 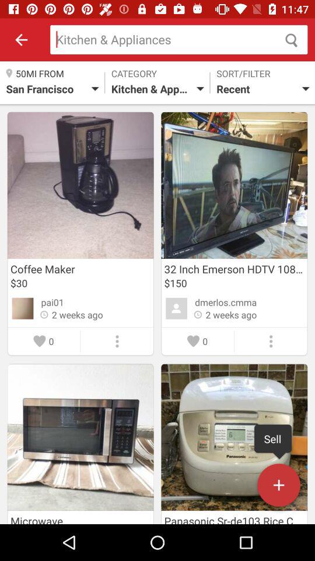 What do you see at coordinates (271, 341) in the screenshot?
I see `click on three vertical dots below dmerloscmma` at bounding box center [271, 341].